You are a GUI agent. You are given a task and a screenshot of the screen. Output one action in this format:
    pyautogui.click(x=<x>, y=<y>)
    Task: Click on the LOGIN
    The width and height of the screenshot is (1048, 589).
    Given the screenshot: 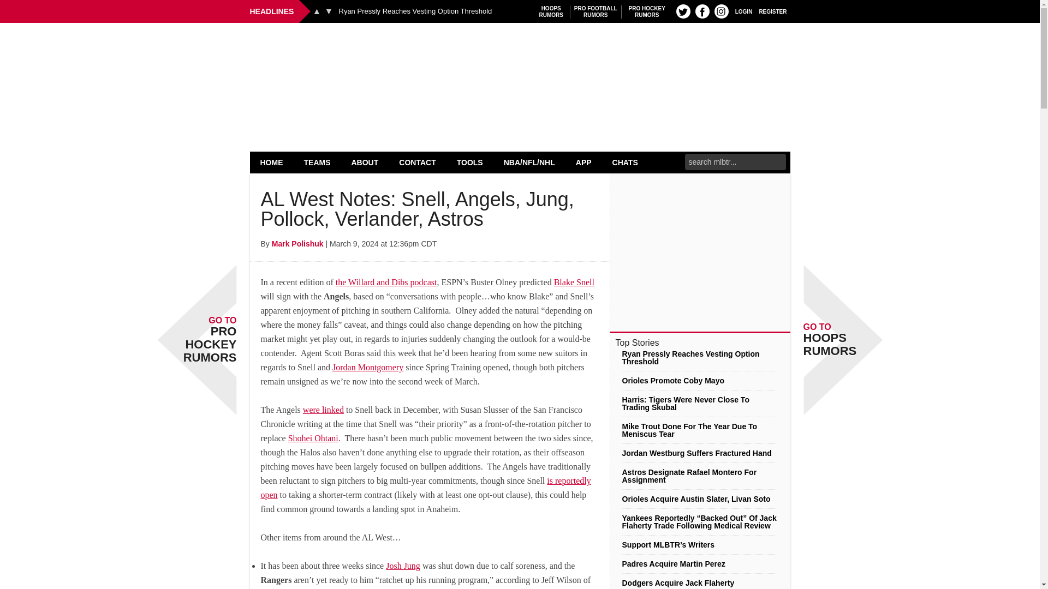 What is the action you would take?
    pyautogui.click(x=773, y=11)
    